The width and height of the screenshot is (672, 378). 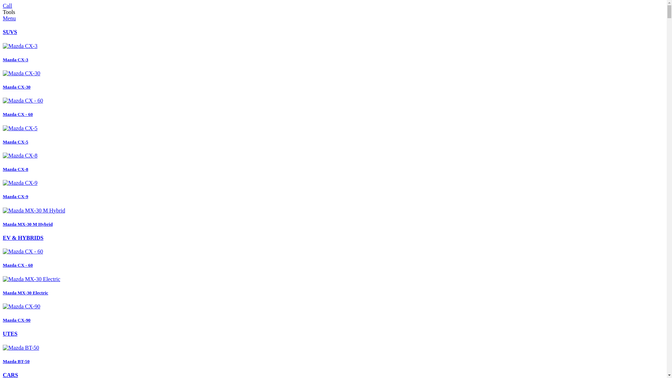 What do you see at coordinates (333, 258) in the screenshot?
I see `Mazda CX - 60` at bounding box center [333, 258].